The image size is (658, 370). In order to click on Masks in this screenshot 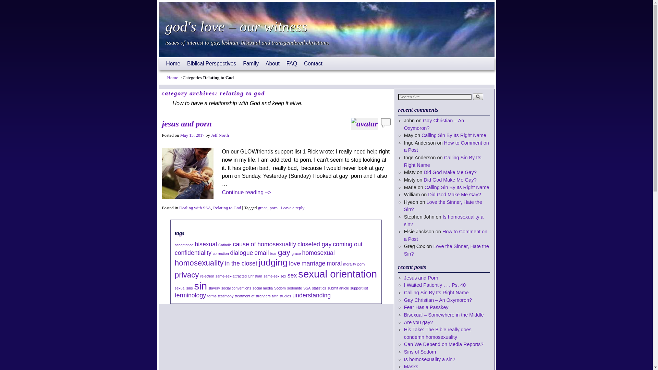, I will do `click(411, 367)`.